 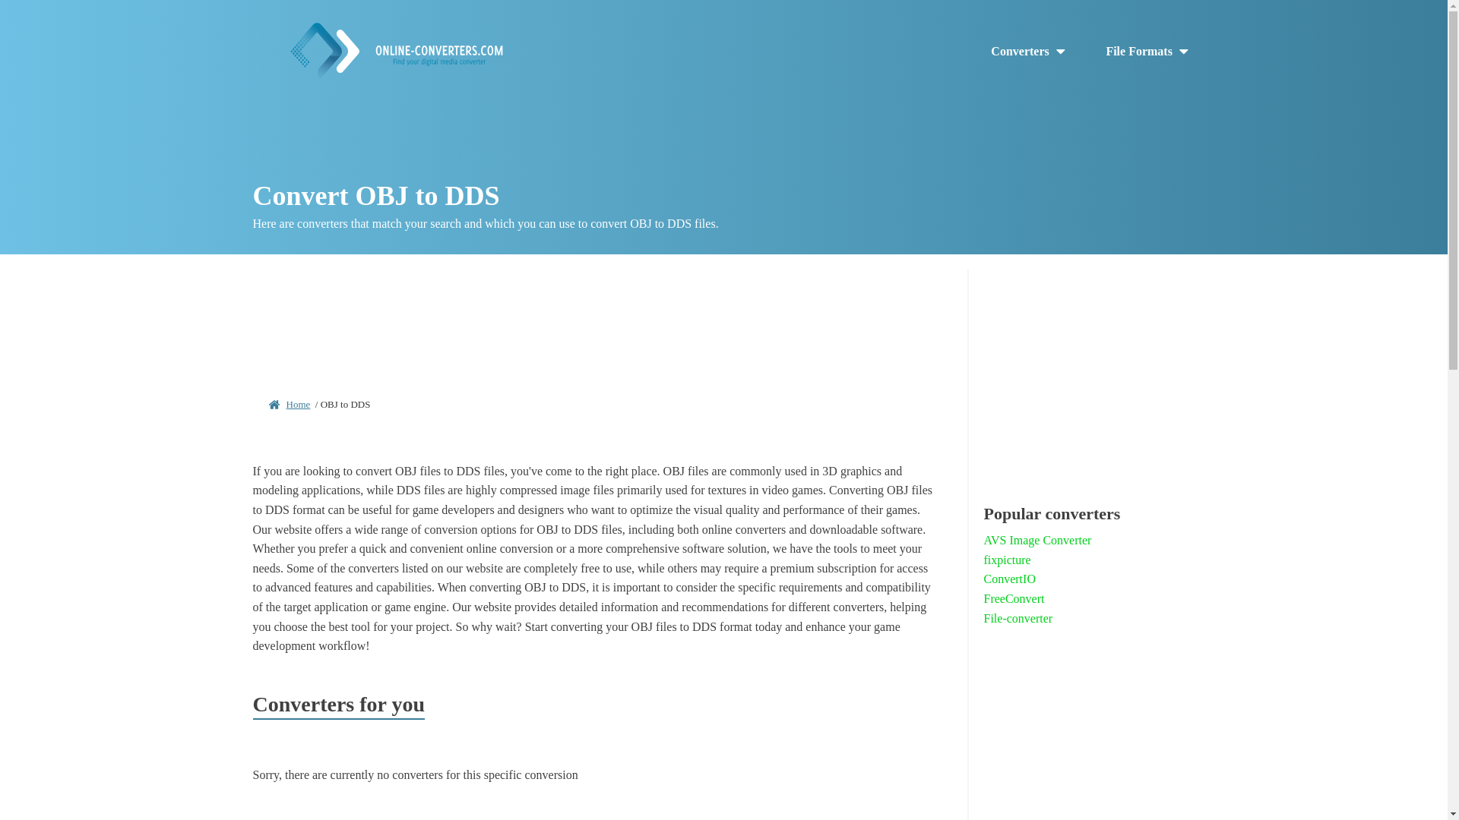 What do you see at coordinates (1037, 540) in the screenshot?
I see `AVS Image Converter` at bounding box center [1037, 540].